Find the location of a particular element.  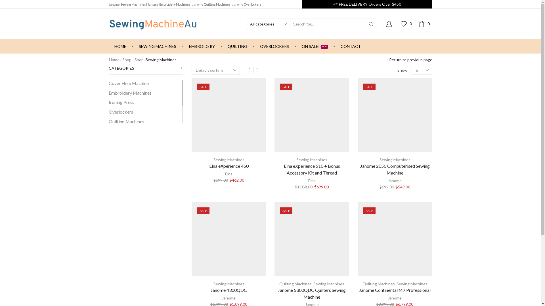

Shop is located at coordinates (127, 60).